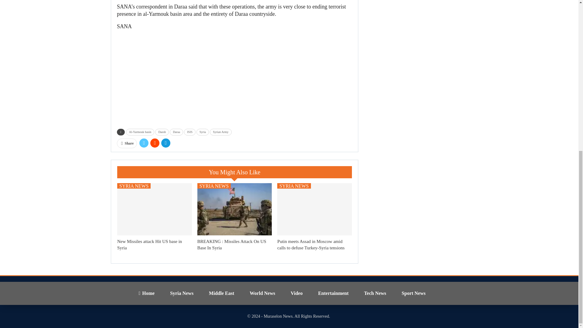 The height and width of the screenshot is (328, 583). Describe the element at coordinates (140, 132) in the screenshot. I see `Al-Yarmouk basin` at that location.